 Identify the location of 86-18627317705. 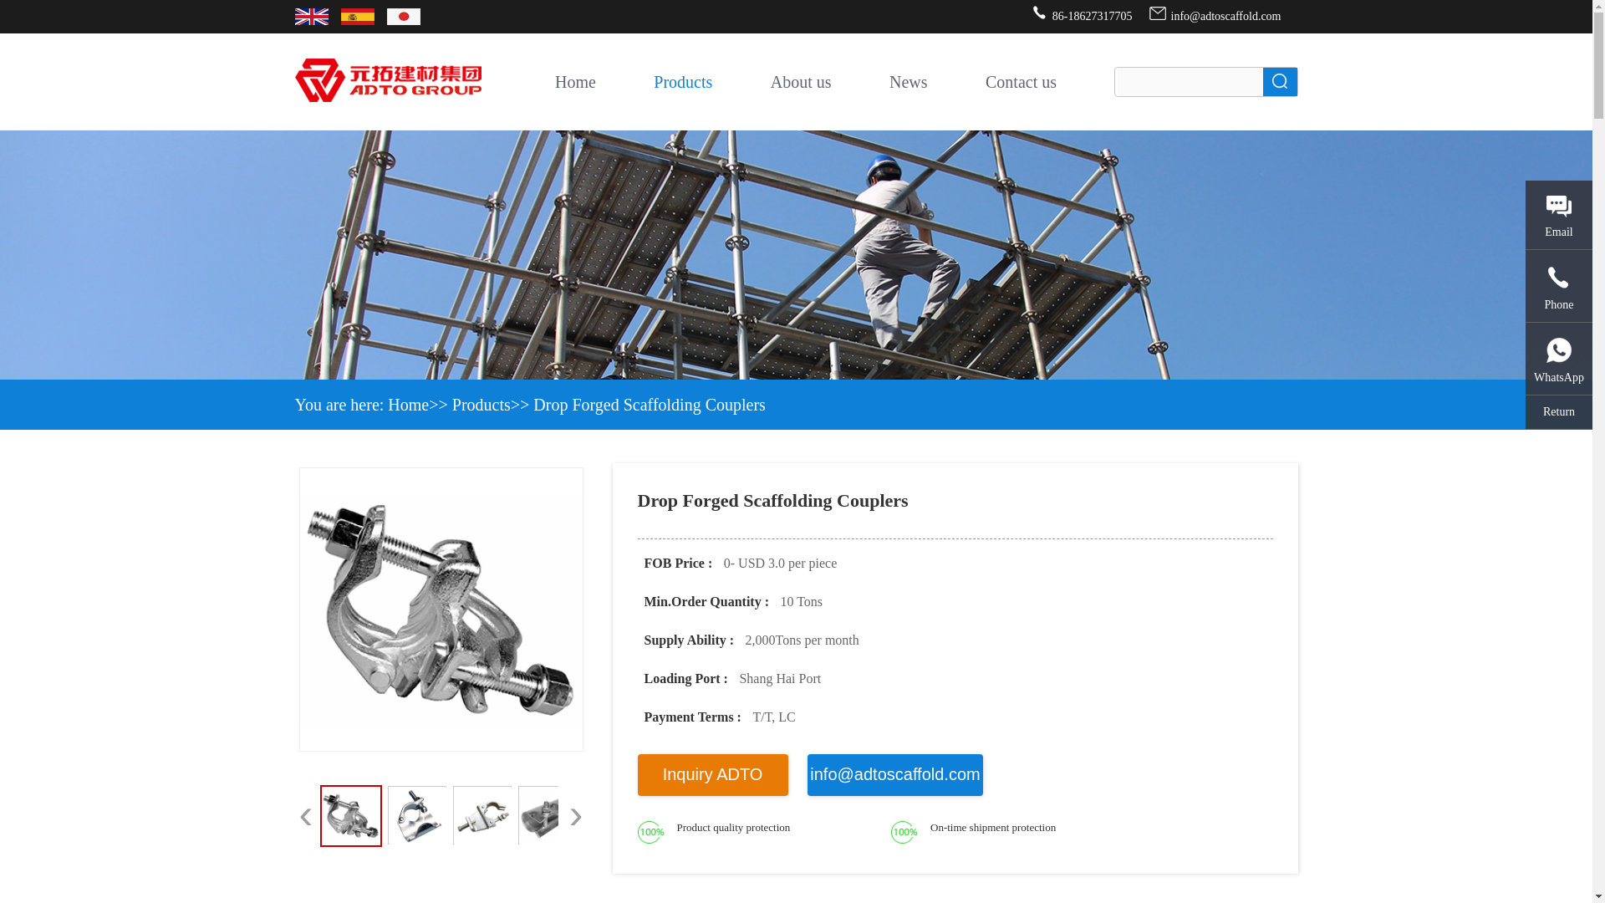
(1082, 17).